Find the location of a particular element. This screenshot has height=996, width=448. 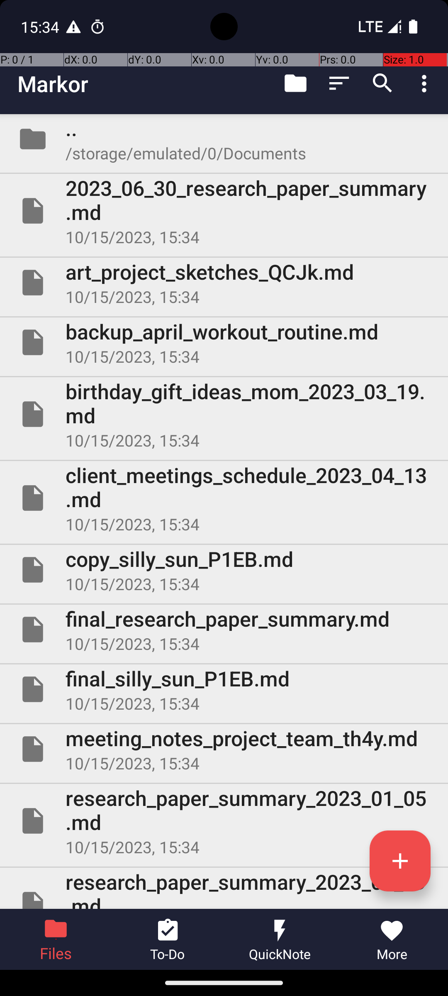

Sort by is located at coordinates (339, 83).